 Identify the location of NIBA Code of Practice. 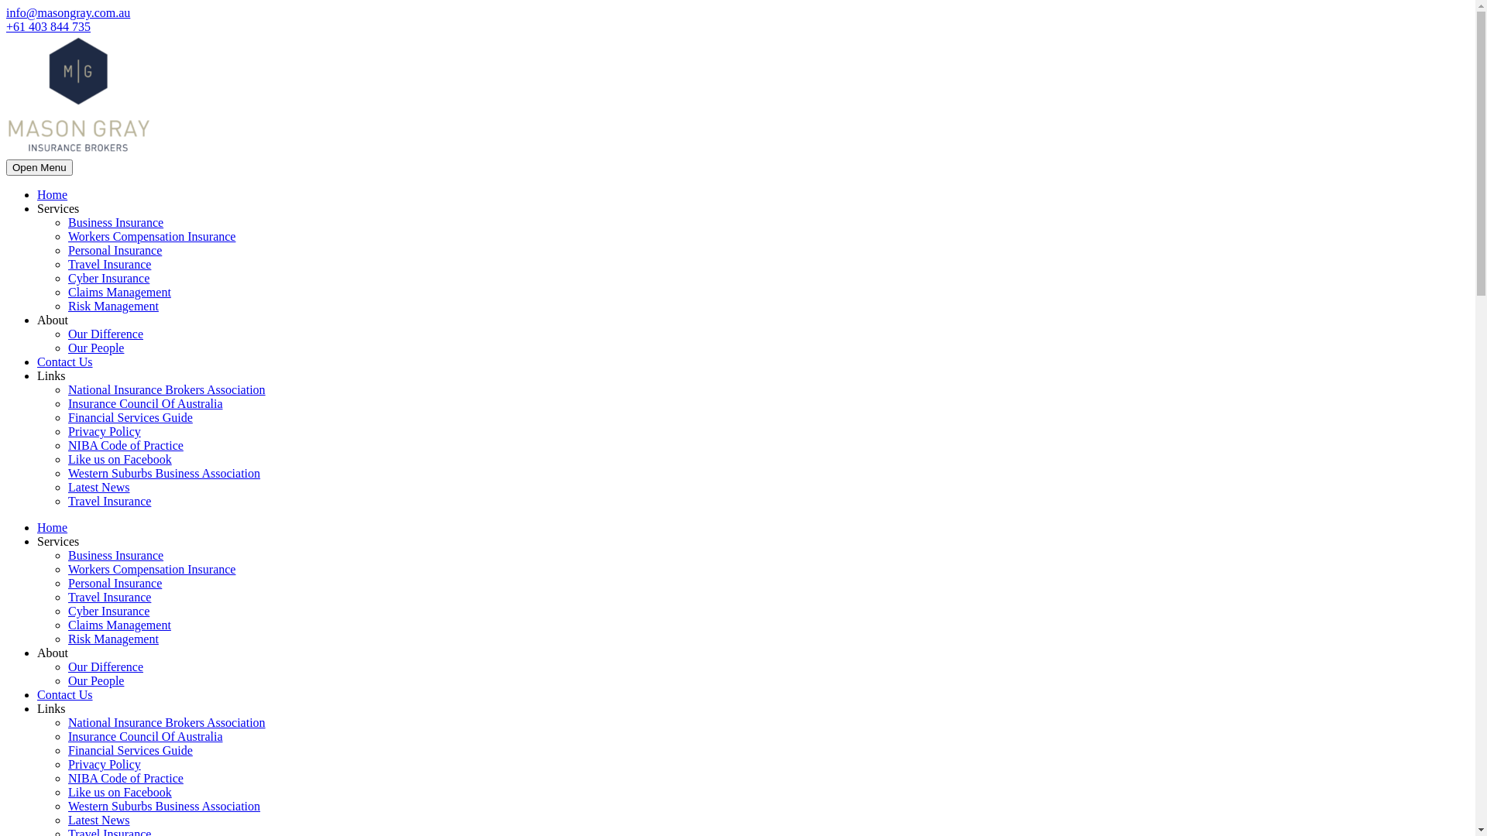
(125, 446).